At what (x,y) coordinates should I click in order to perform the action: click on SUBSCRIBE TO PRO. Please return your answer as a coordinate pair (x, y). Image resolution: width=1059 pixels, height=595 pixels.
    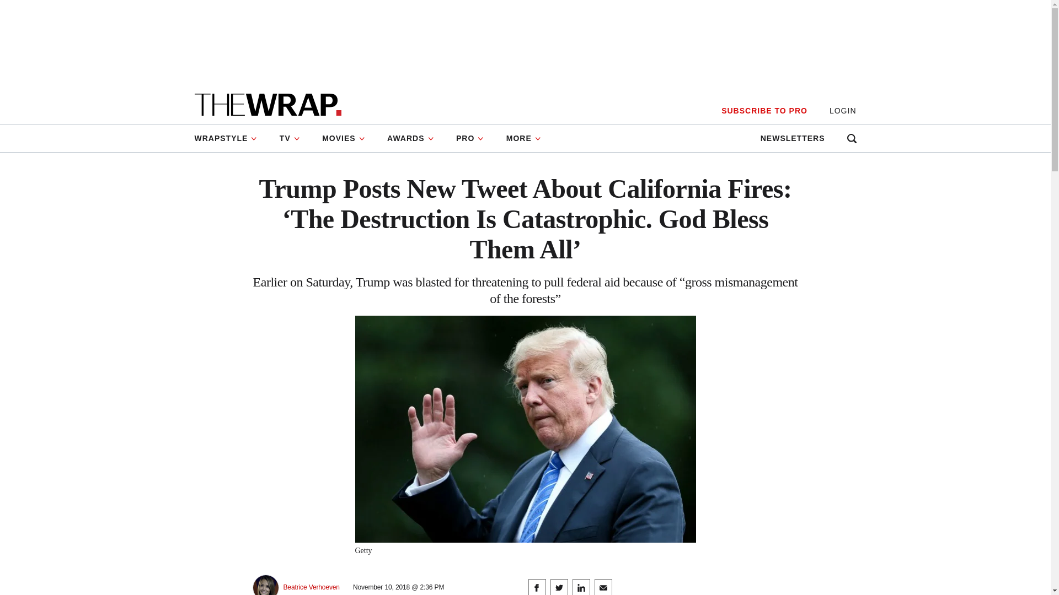
    Looking at the image, I should click on (764, 111).